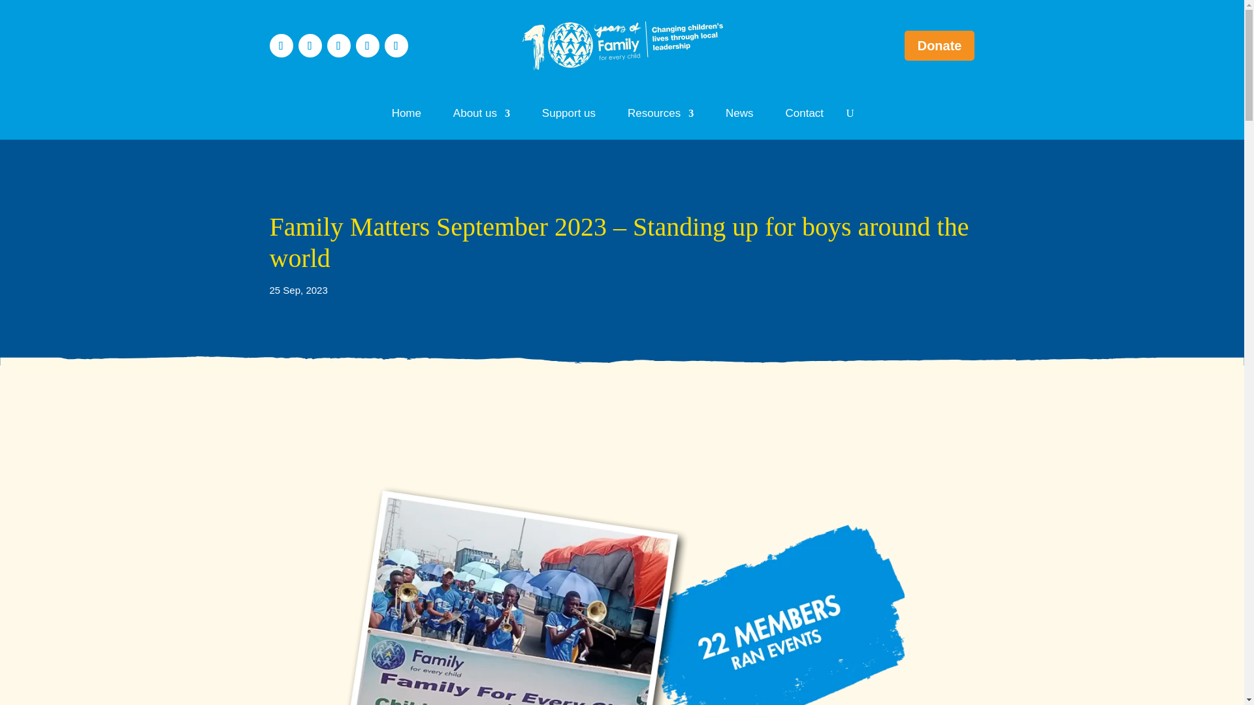 The image size is (1254, 705). I want to click on About us, so click(481, 116).